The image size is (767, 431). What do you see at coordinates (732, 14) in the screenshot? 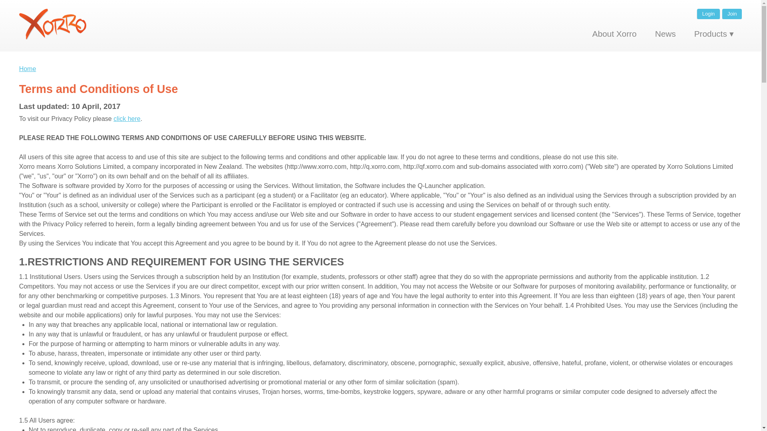
I see `Join` at bounding box center [732, 14].